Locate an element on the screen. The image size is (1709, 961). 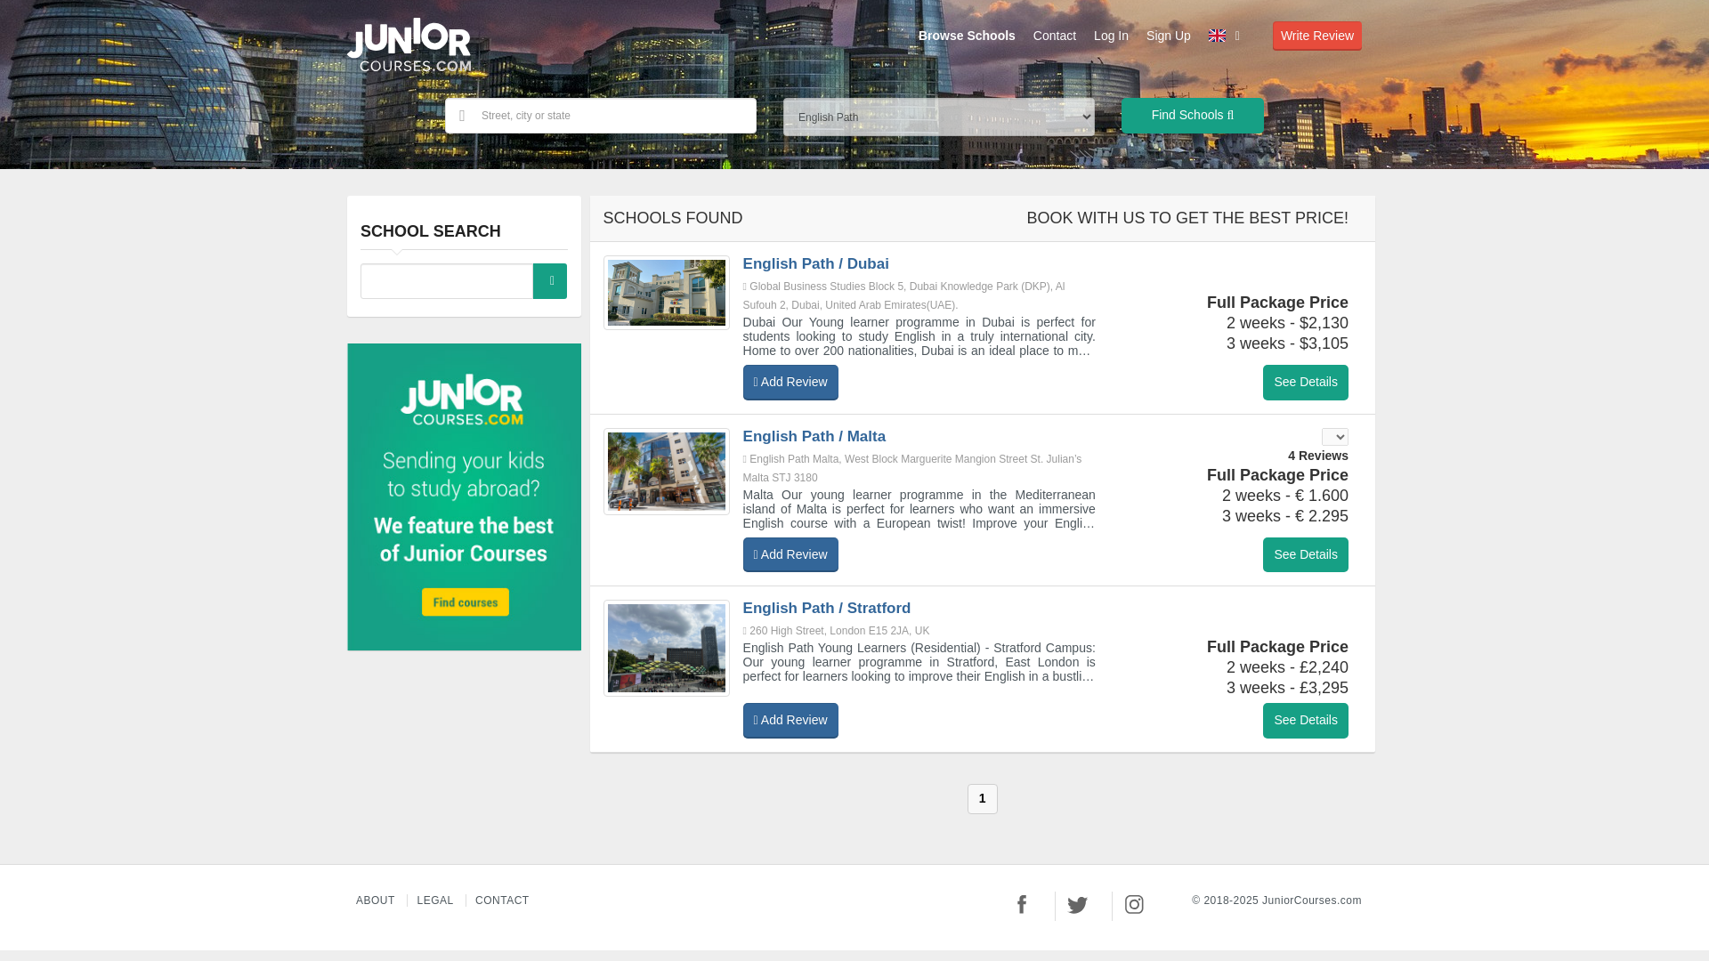
Add Review is located at coordinates (790, 721).